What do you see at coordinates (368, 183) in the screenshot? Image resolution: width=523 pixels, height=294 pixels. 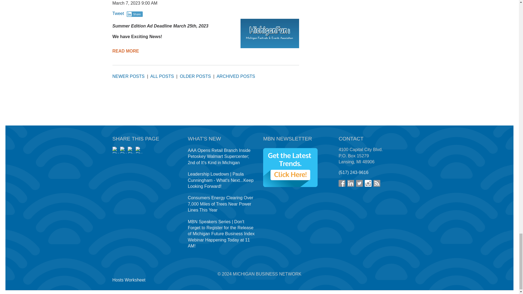 I see `Connect with Instagram` at bounding box center [368, 183].